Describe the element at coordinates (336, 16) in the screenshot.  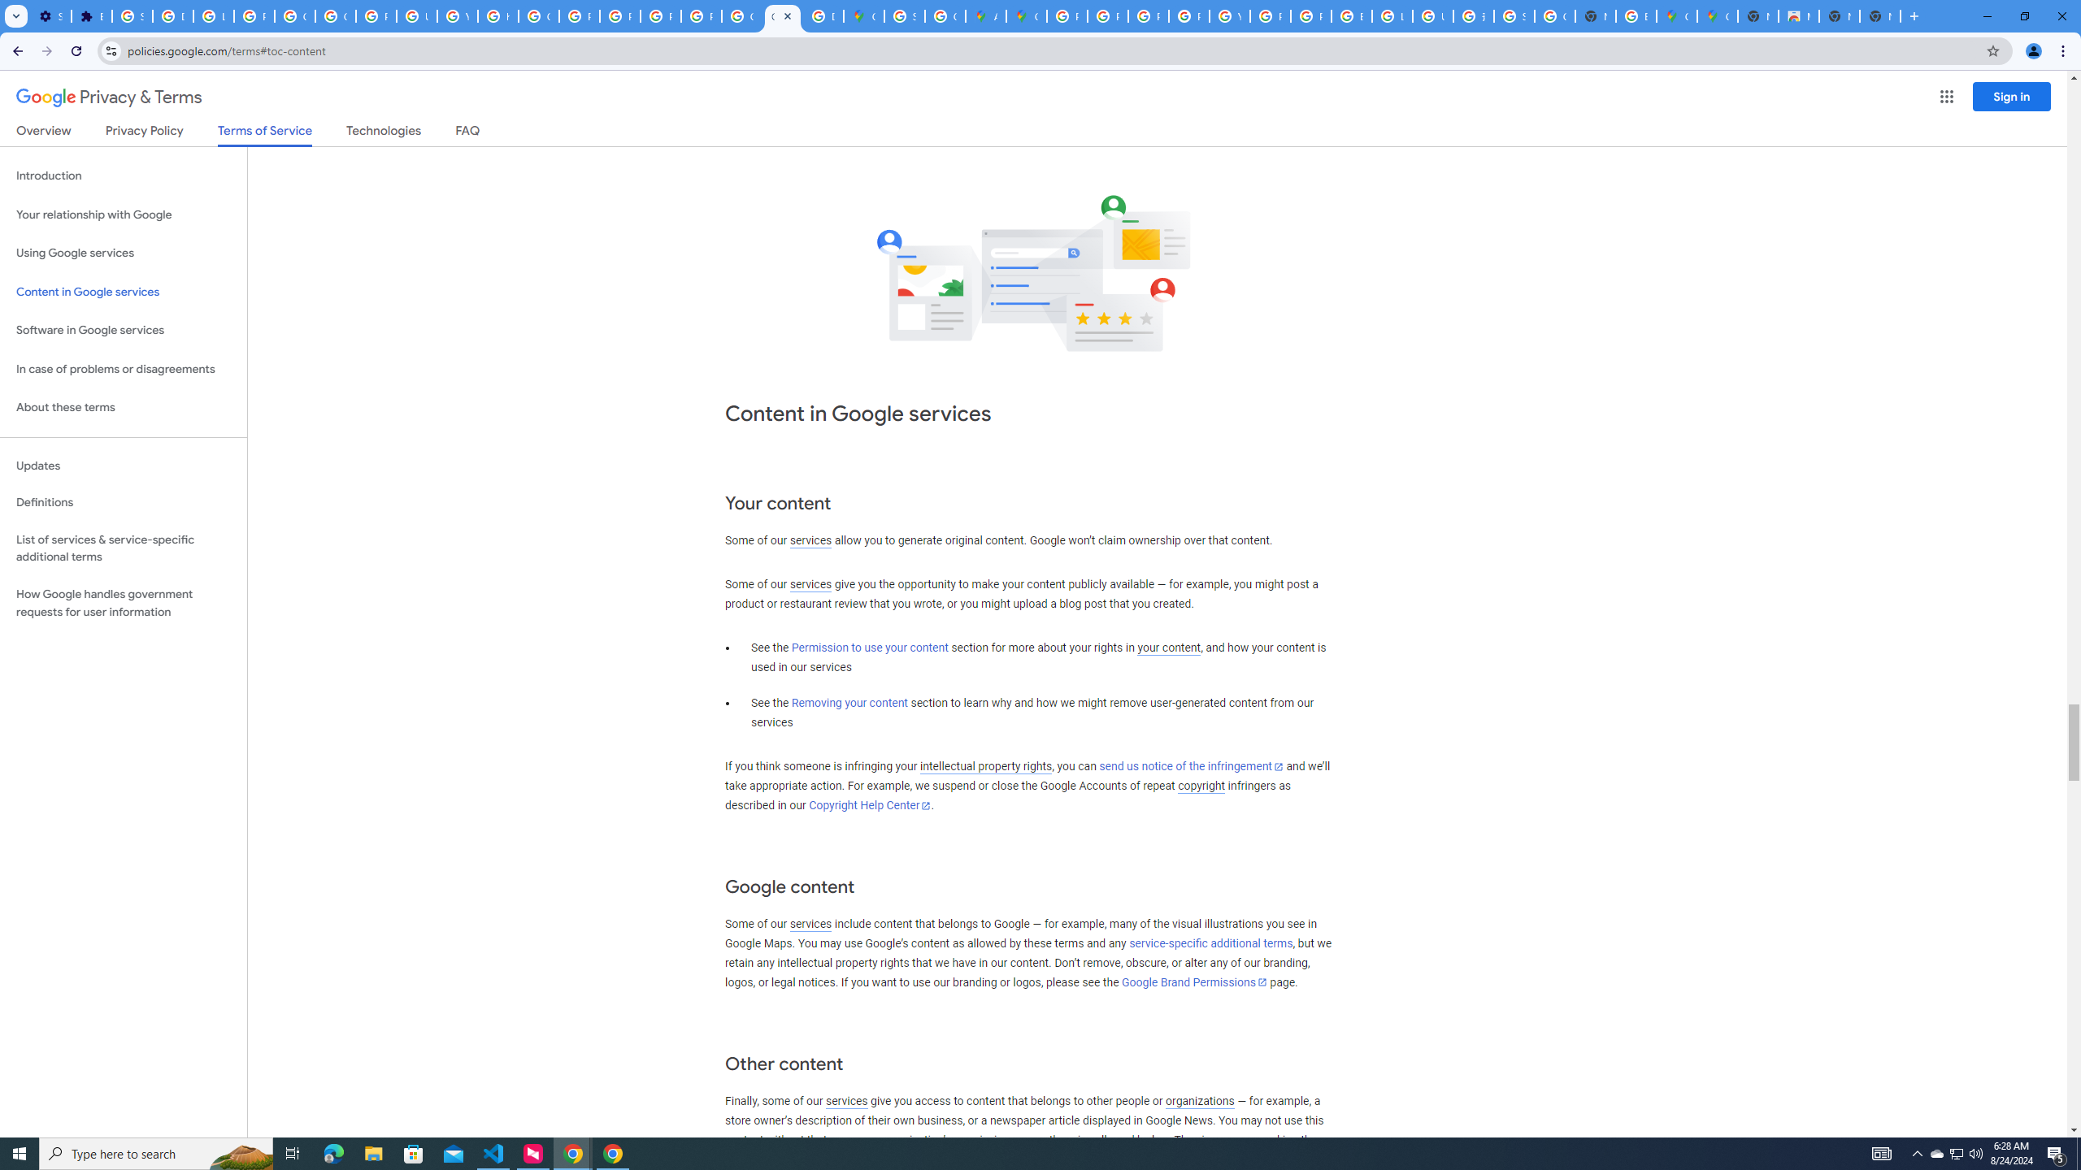
I see `Google Account Help` at that location.